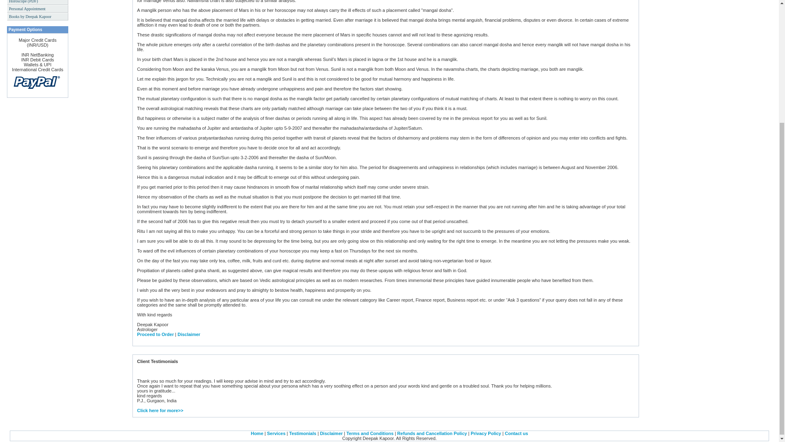 The height and width of the screenshot is (442, 785). Describe the element at coordinates (276, 433) in the screenshot. I see `Services` at that location.